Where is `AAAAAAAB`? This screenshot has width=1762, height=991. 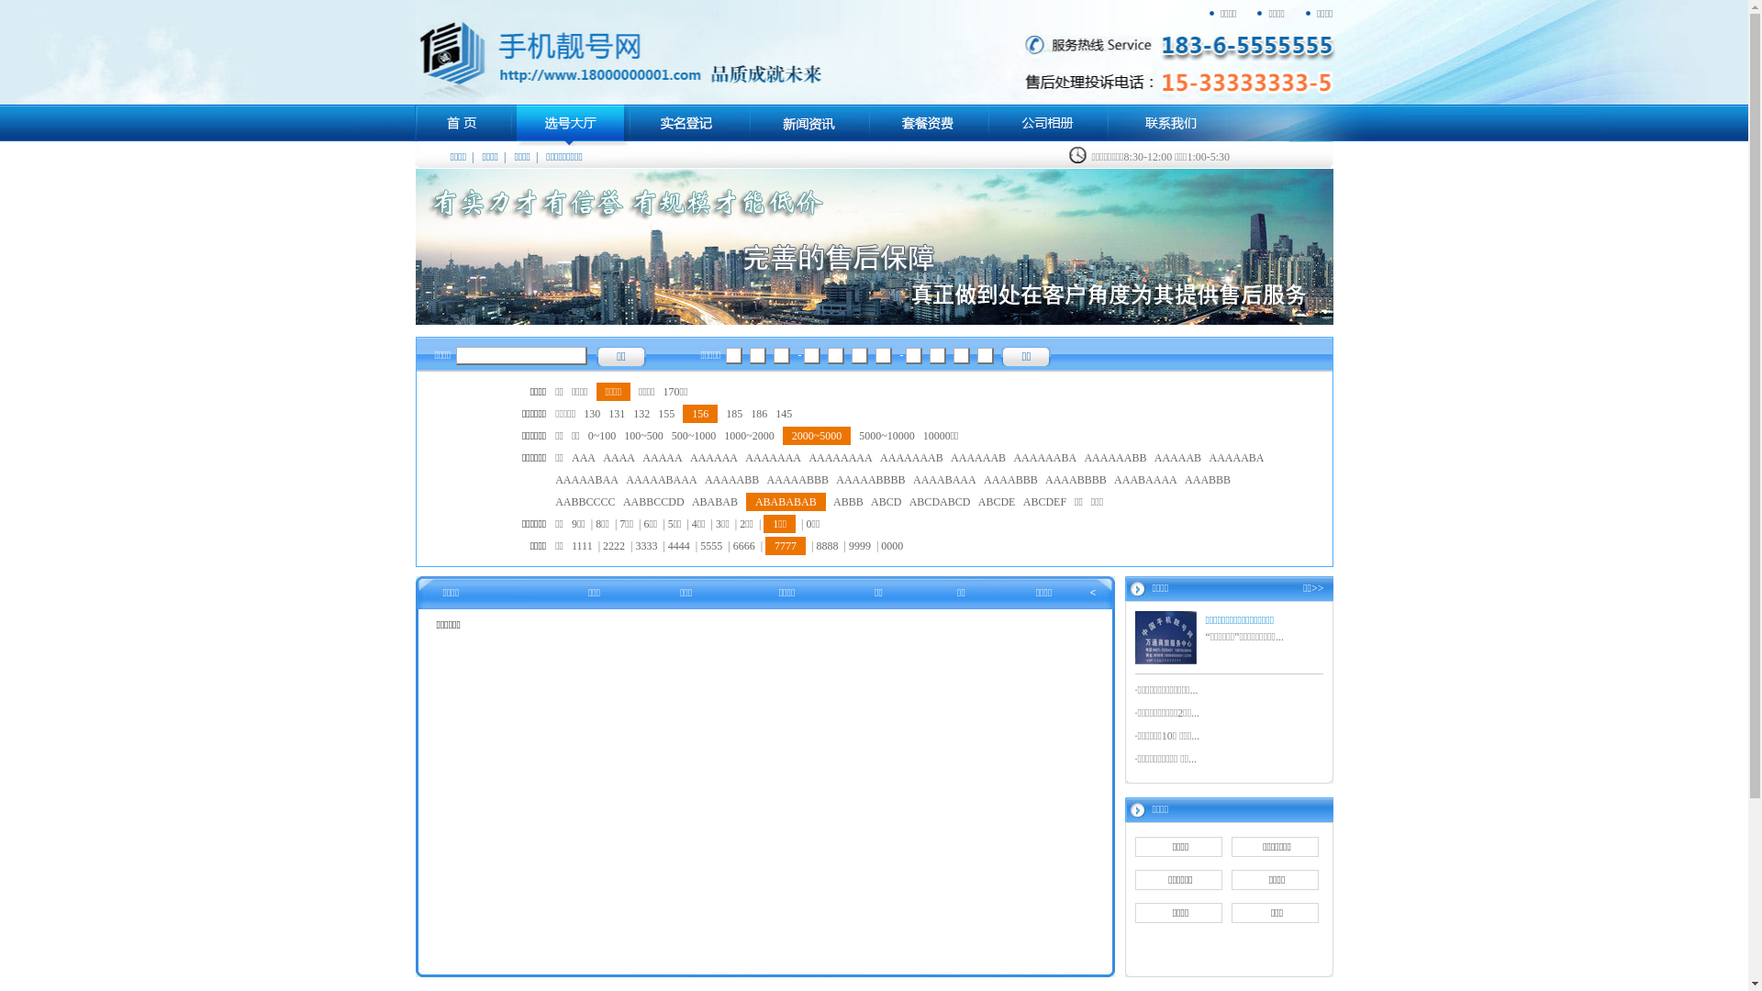
AAAAAAAB is located at coordinates (912, 458).